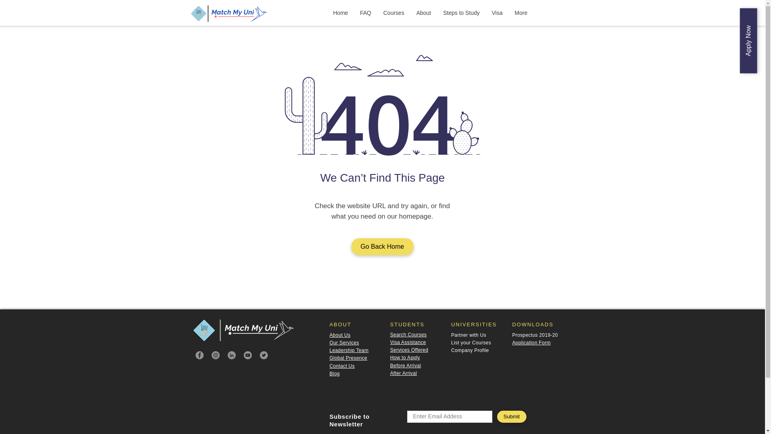 The width and height of the screenshot is (771, 434). I want to click on Services Offered, so click(409, 350).